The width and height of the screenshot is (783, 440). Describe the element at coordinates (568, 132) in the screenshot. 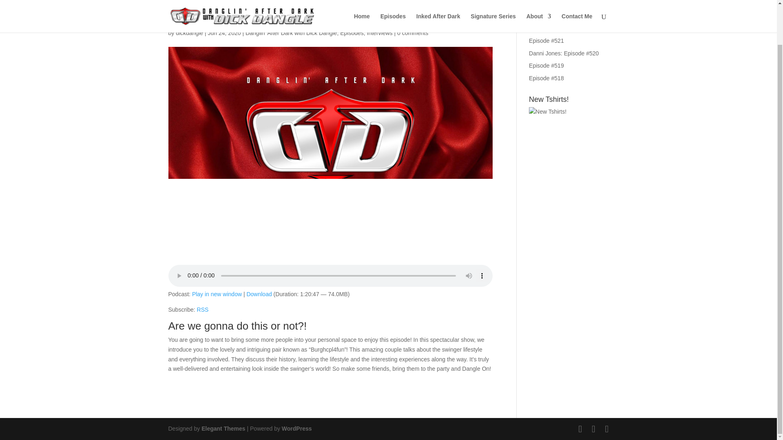

I see `New Tshirts!` at that location.